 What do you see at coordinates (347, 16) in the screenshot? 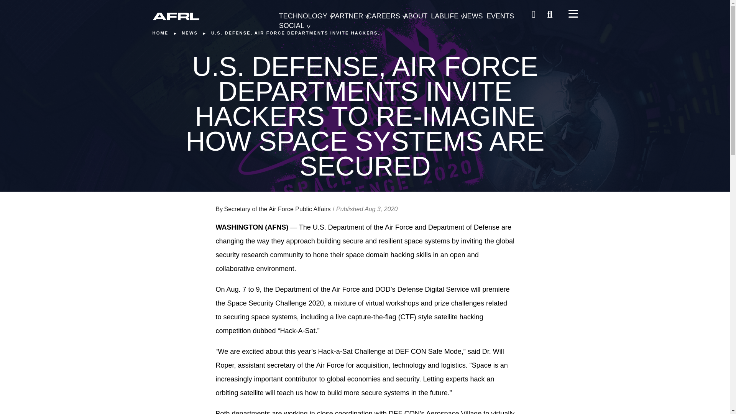
I see `PARTNER` at bounding box center [347, 16].